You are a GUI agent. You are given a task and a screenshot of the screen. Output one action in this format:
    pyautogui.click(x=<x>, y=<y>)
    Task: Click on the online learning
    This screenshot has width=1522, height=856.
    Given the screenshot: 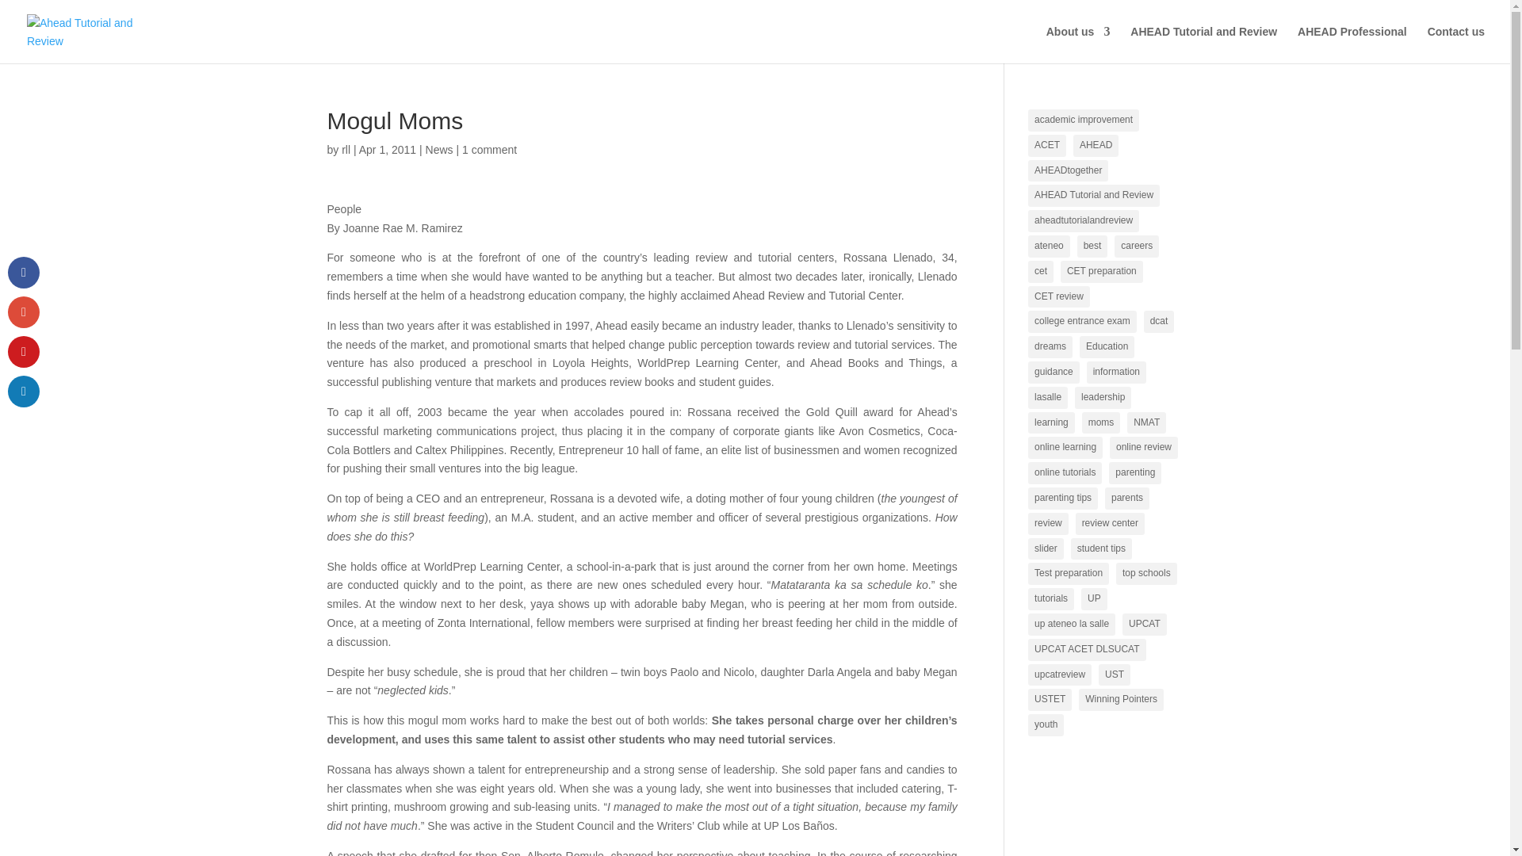 What is the action you would take?
    pyautogui.click(x=1065, y=447)
    